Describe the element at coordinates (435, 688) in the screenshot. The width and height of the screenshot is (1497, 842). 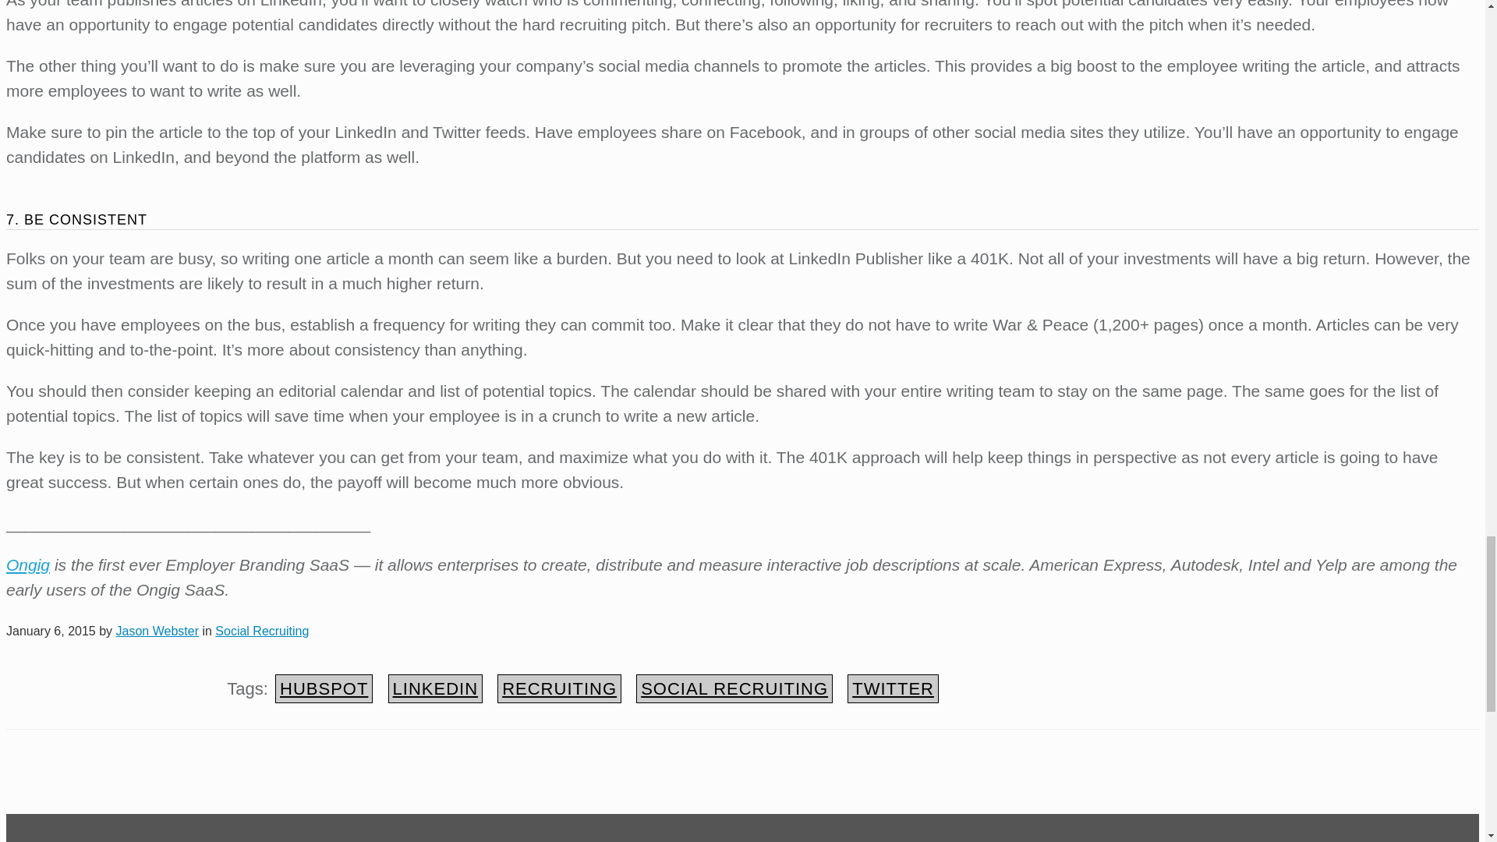
I see `LINKEDIN` at that location.